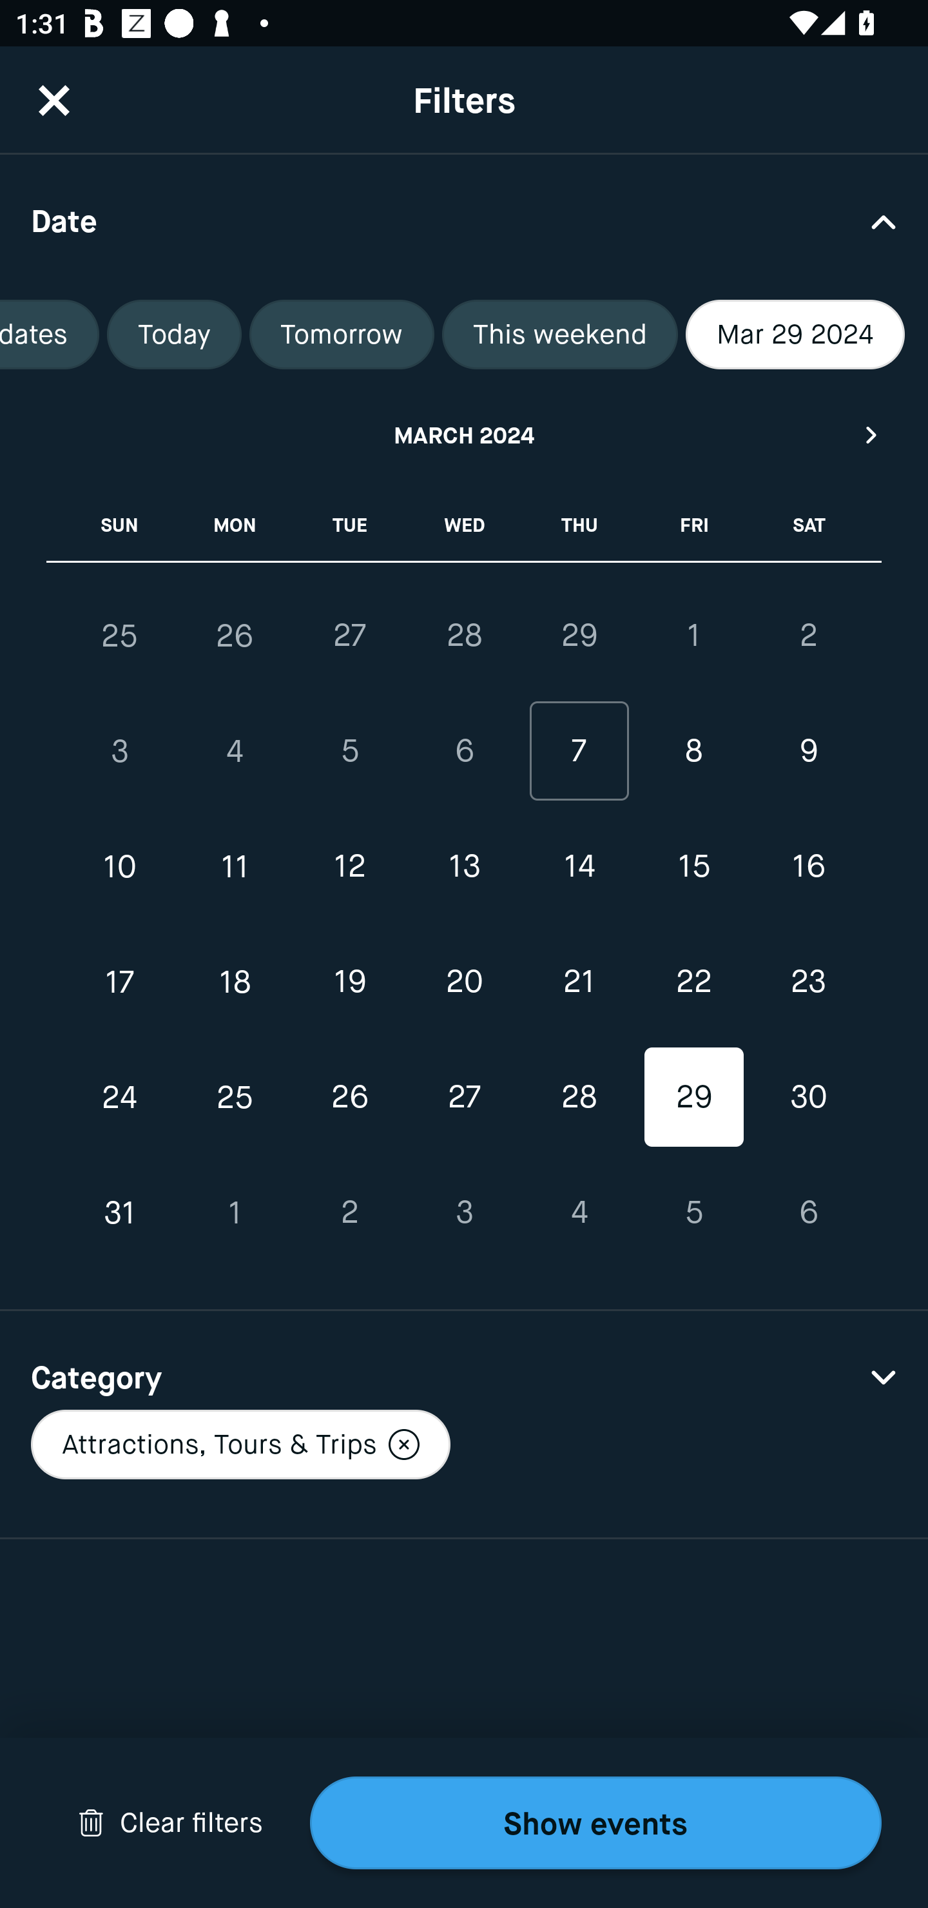  Describe the element at coordinates (693, 1097) in the screenshot. I see `29` at that location.